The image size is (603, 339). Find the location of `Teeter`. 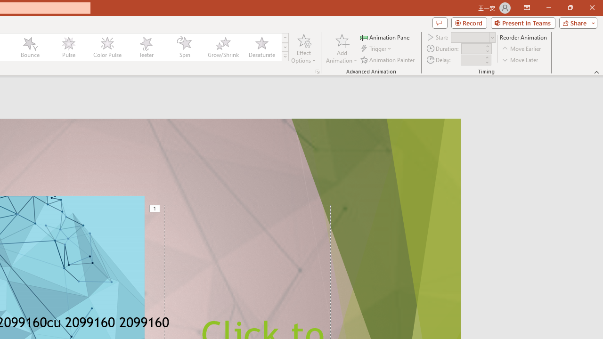

Teeter is located at coordinates (146, 47).